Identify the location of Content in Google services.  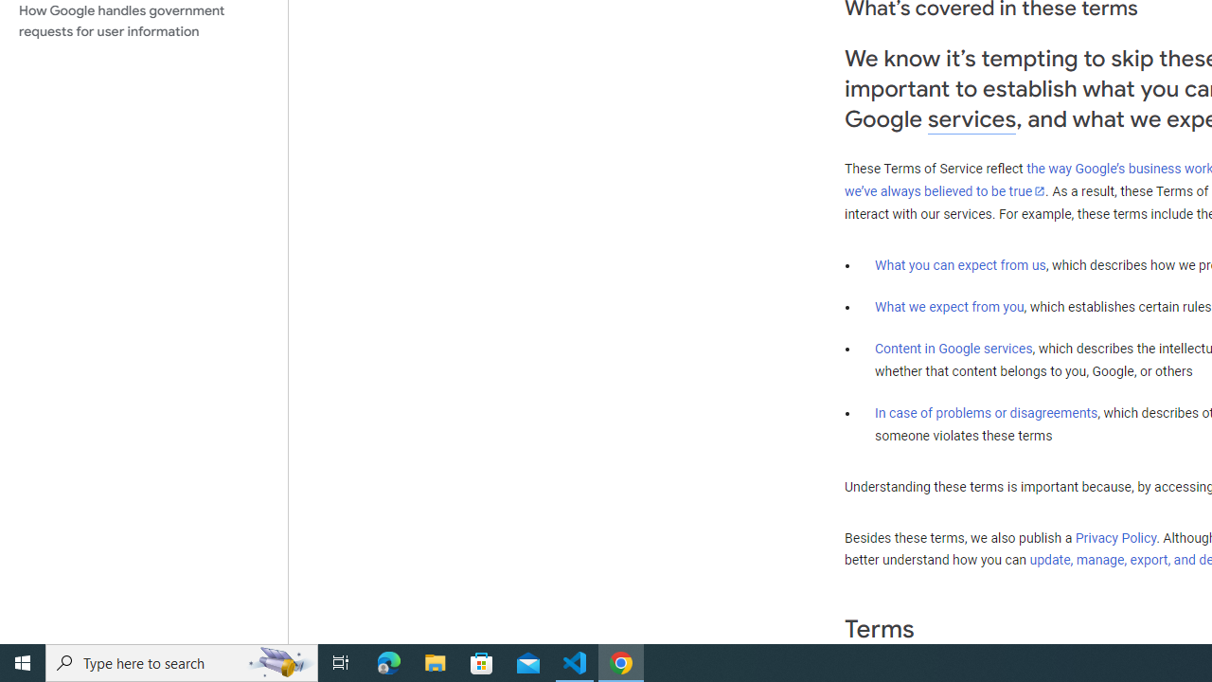
(954, 349).